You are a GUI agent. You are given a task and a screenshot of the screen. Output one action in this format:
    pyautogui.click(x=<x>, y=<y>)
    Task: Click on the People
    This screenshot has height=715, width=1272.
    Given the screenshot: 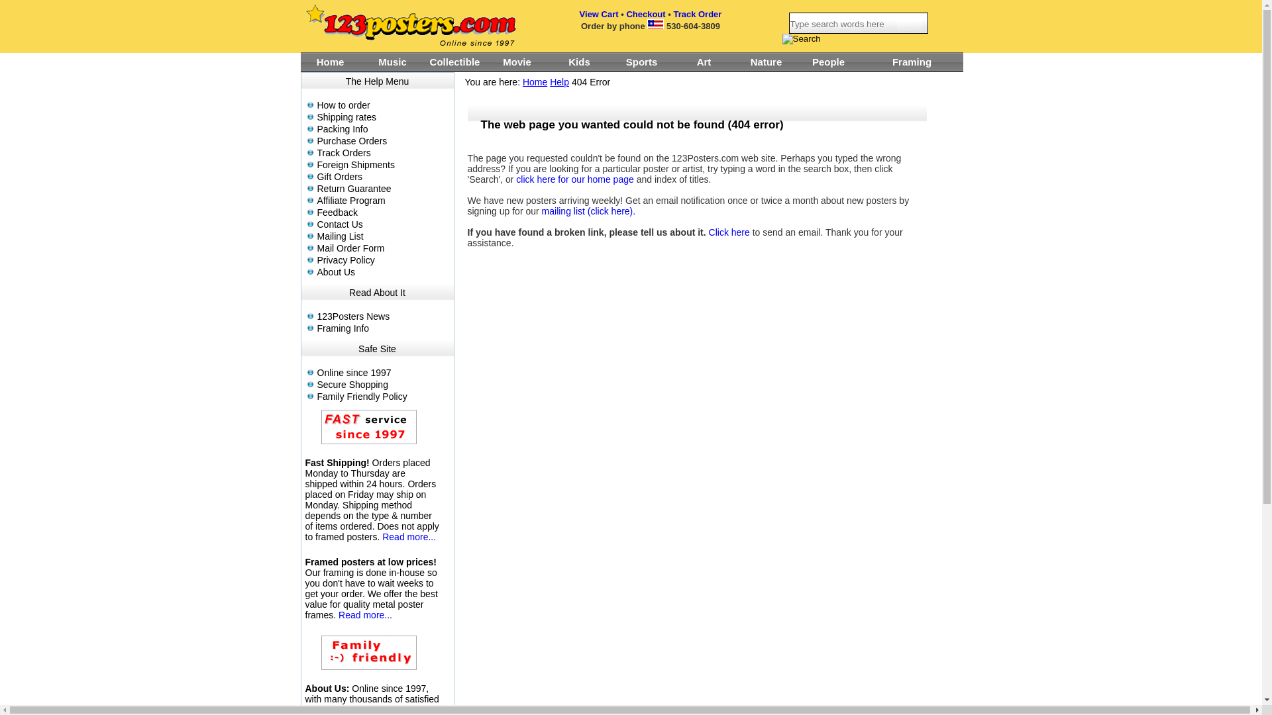 What is the action you would take?
    pyautogui.click(x=829, y=62)
    